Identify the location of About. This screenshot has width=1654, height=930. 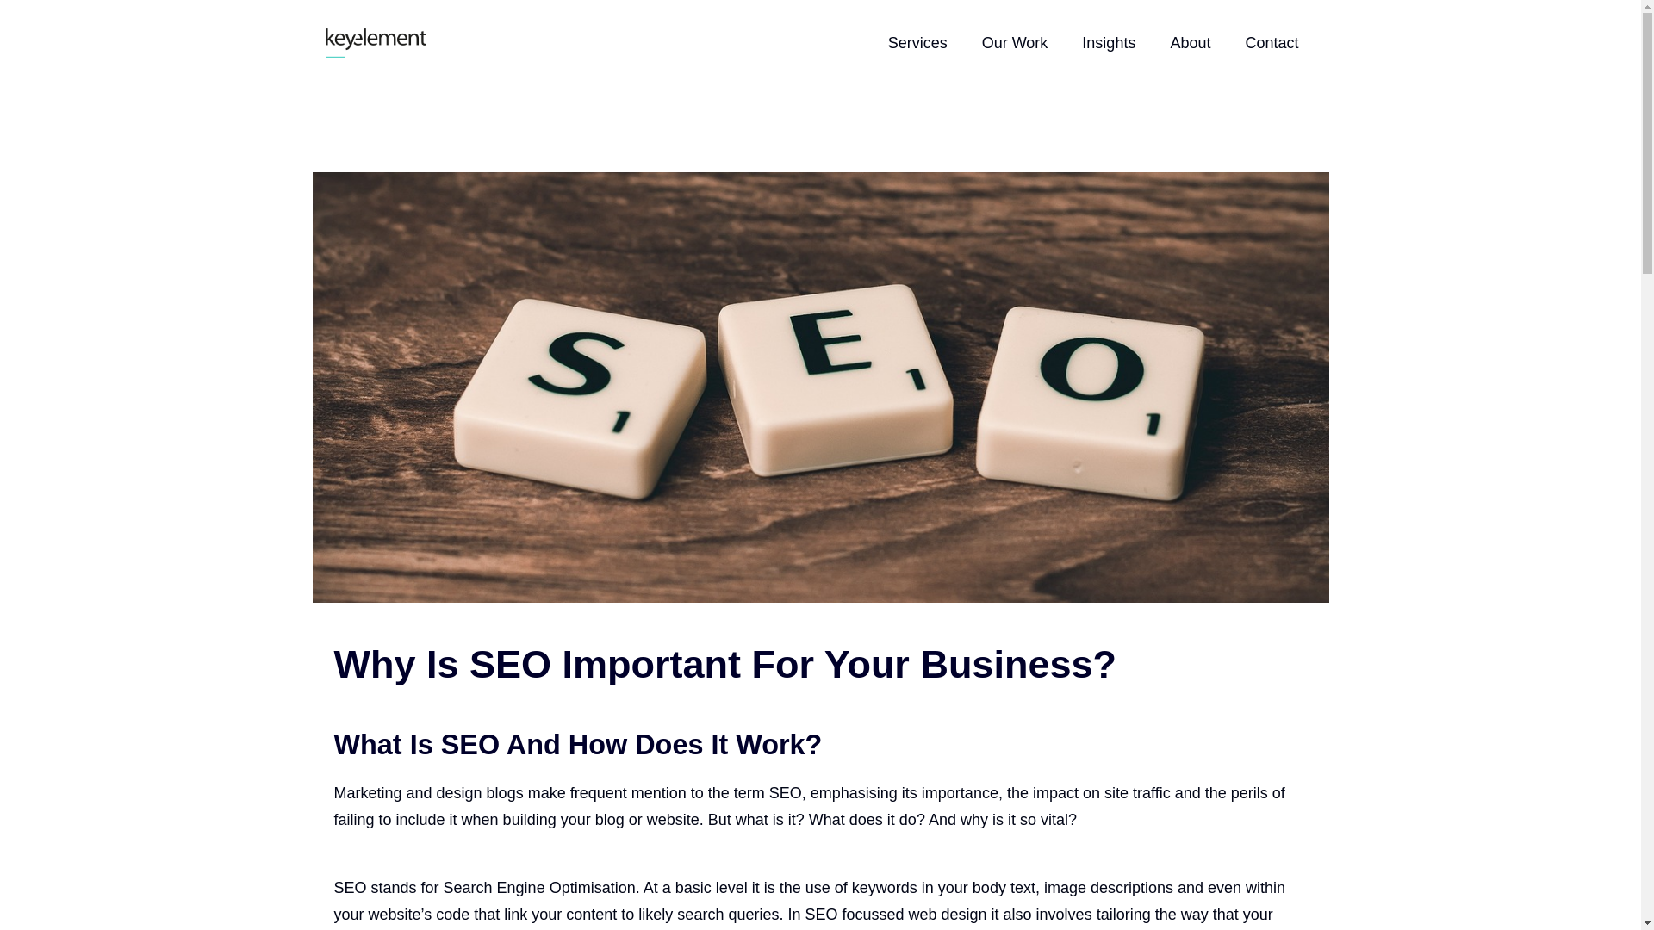
(1190, 43).